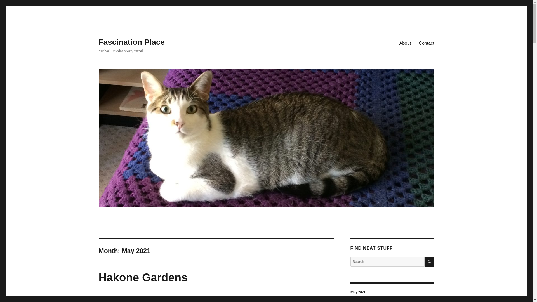 This screenshot has width=537, height=302. What do you see at coordinates (426, 43) in the screenshot?
I see `Contact` at bounding box center [426, 43].